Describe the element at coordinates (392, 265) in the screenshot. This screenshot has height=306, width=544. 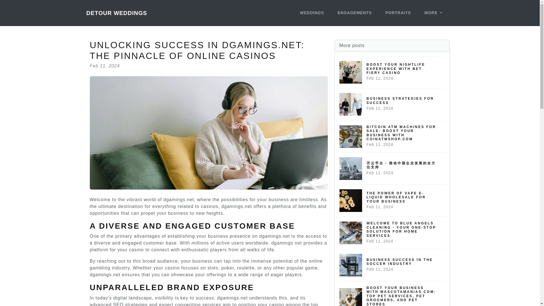
I see `PORTRAITS` at that location.